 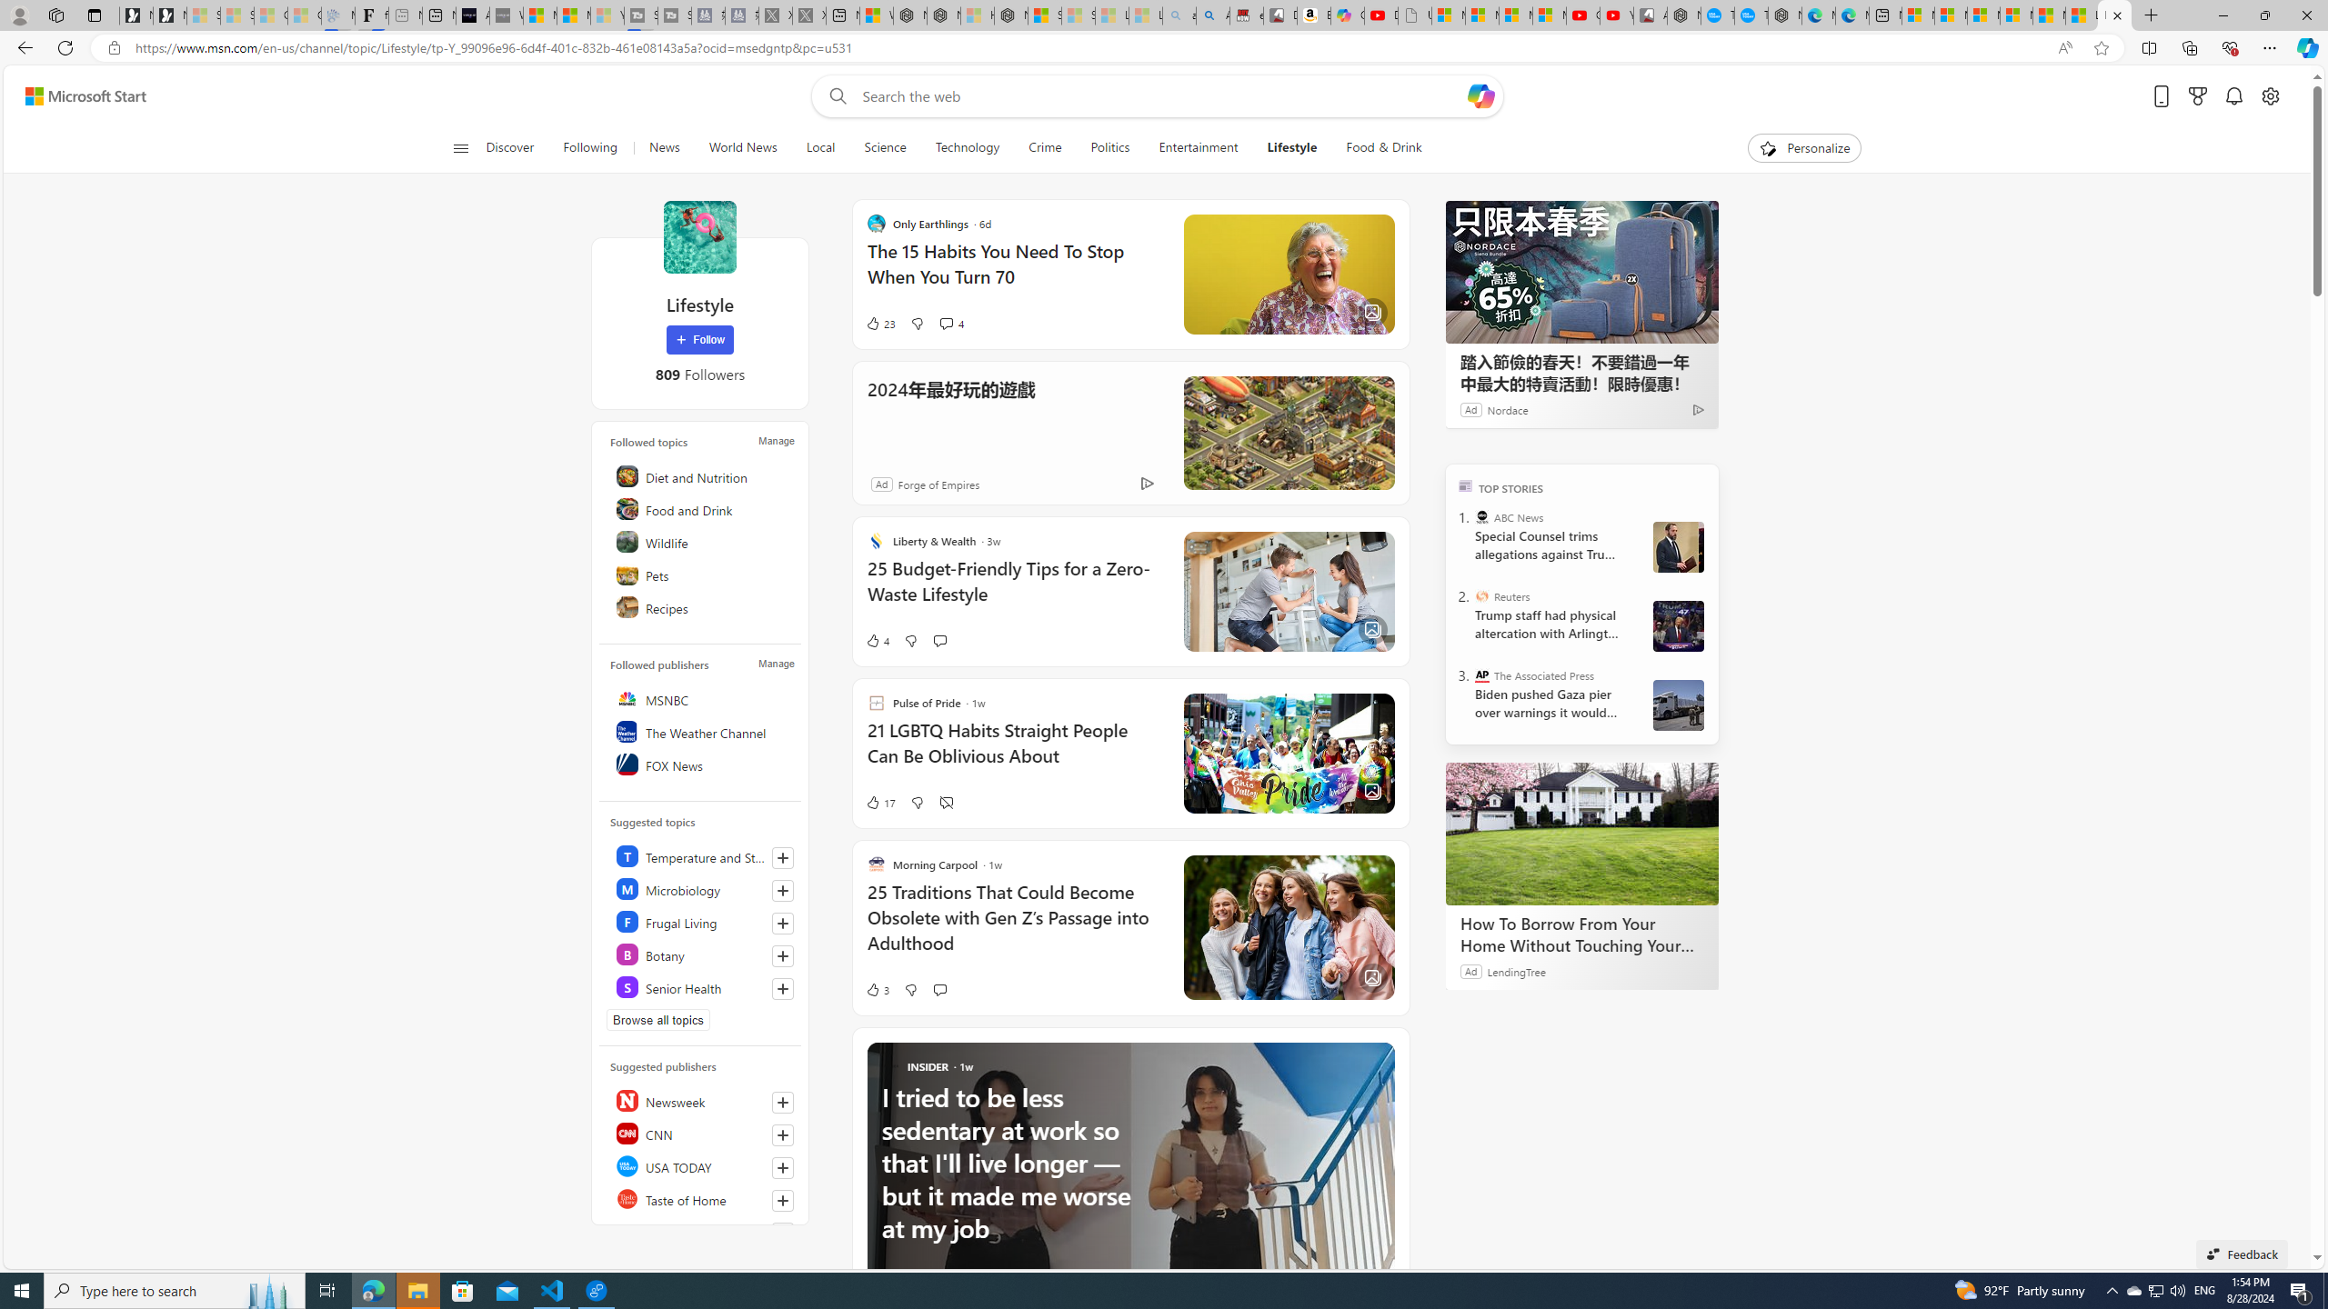 I want to click on Notifications, so click(x=2235, y=96).